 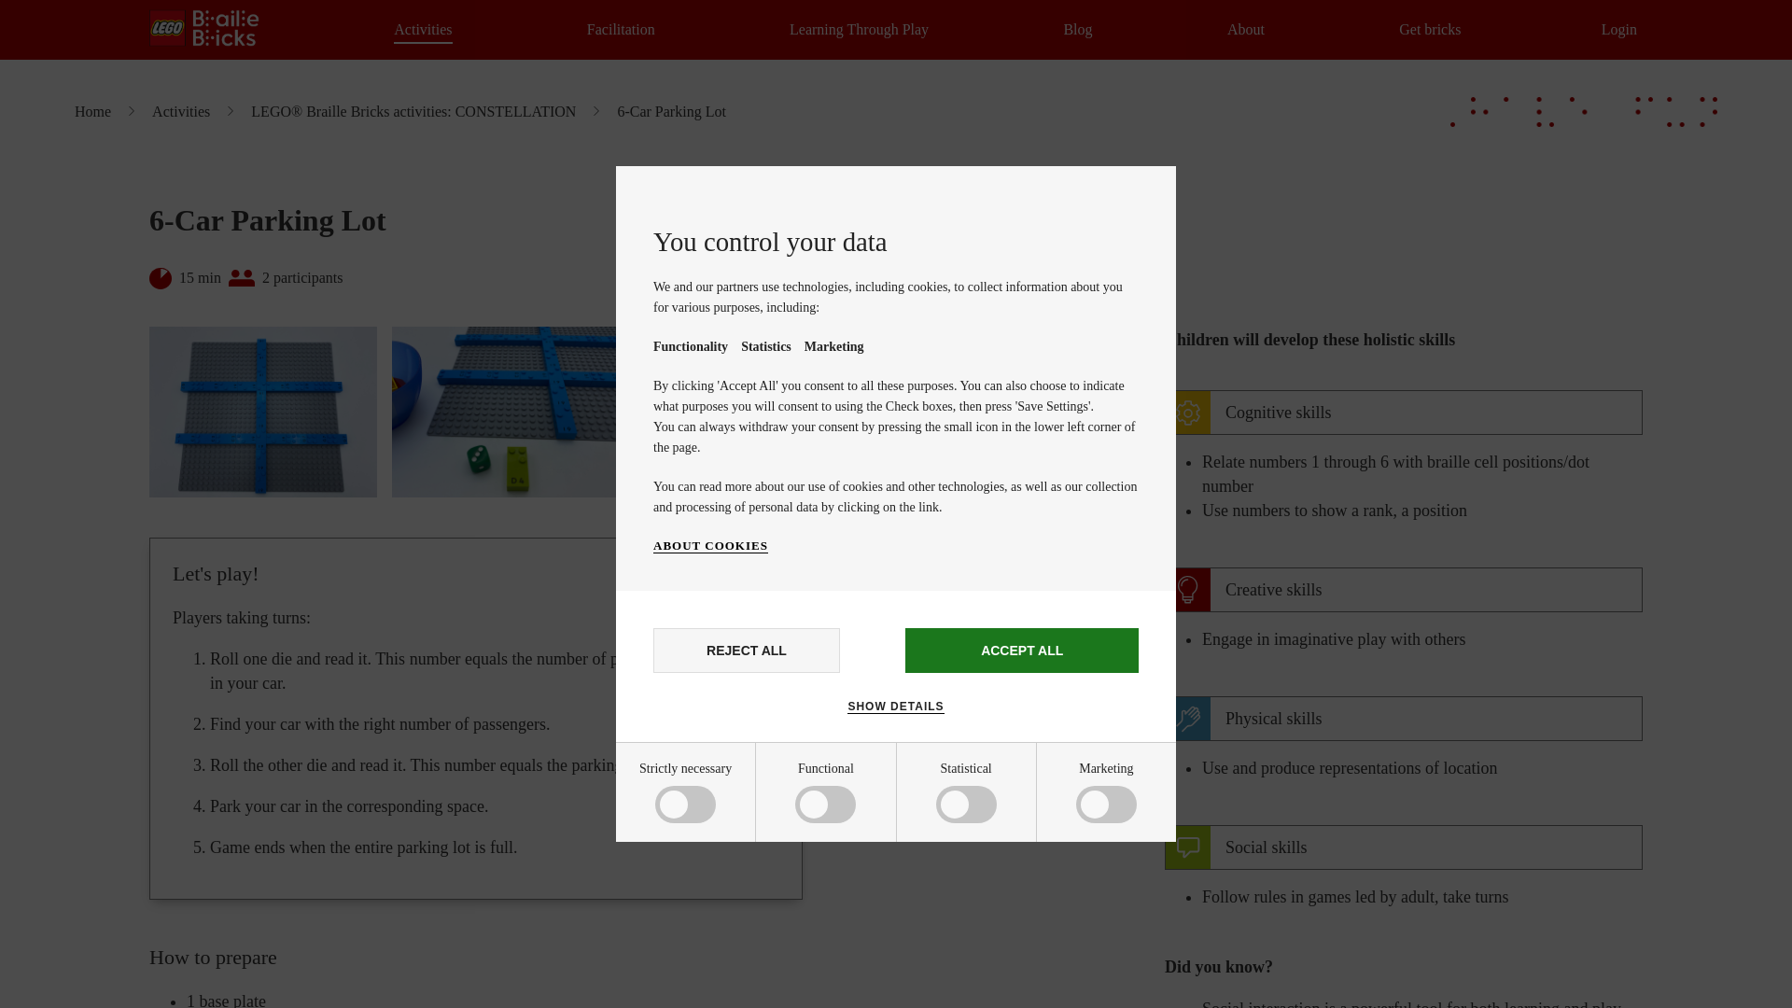 I want to click on Functional, so click(x=720, y=879).